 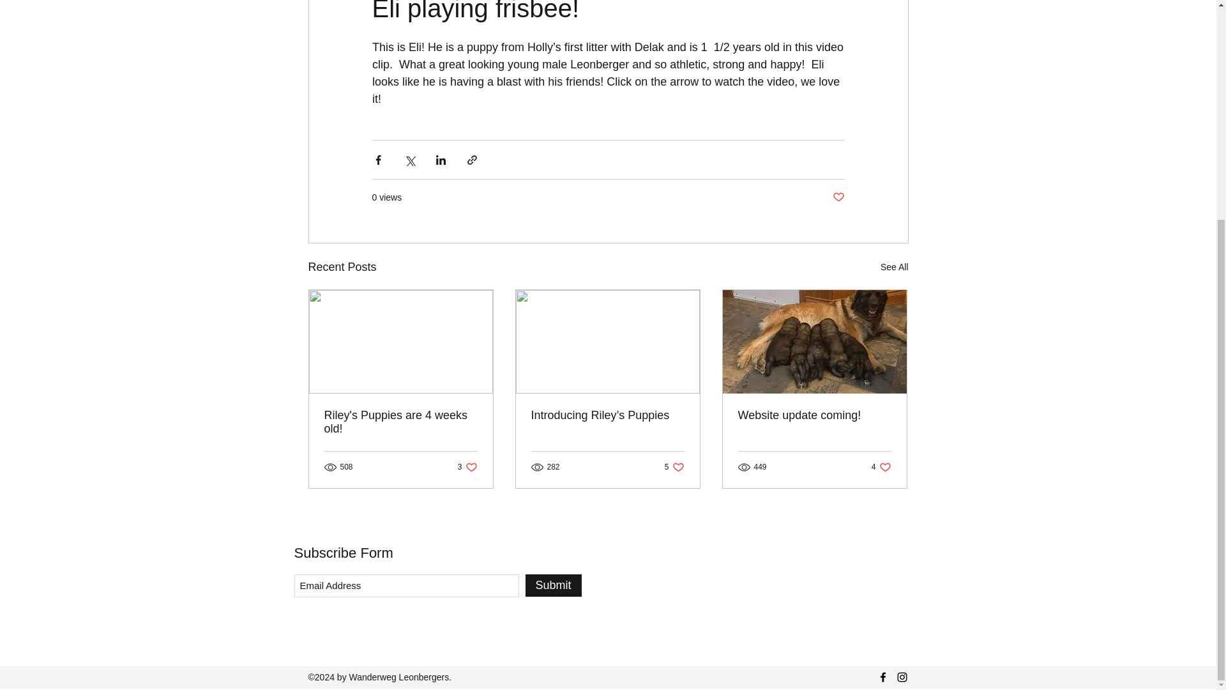 What do you see at coordinates (881, 467) in the screenshot?
I see `Riley's Puppies are 4 weeks old!` at bounding box center [881, 467].